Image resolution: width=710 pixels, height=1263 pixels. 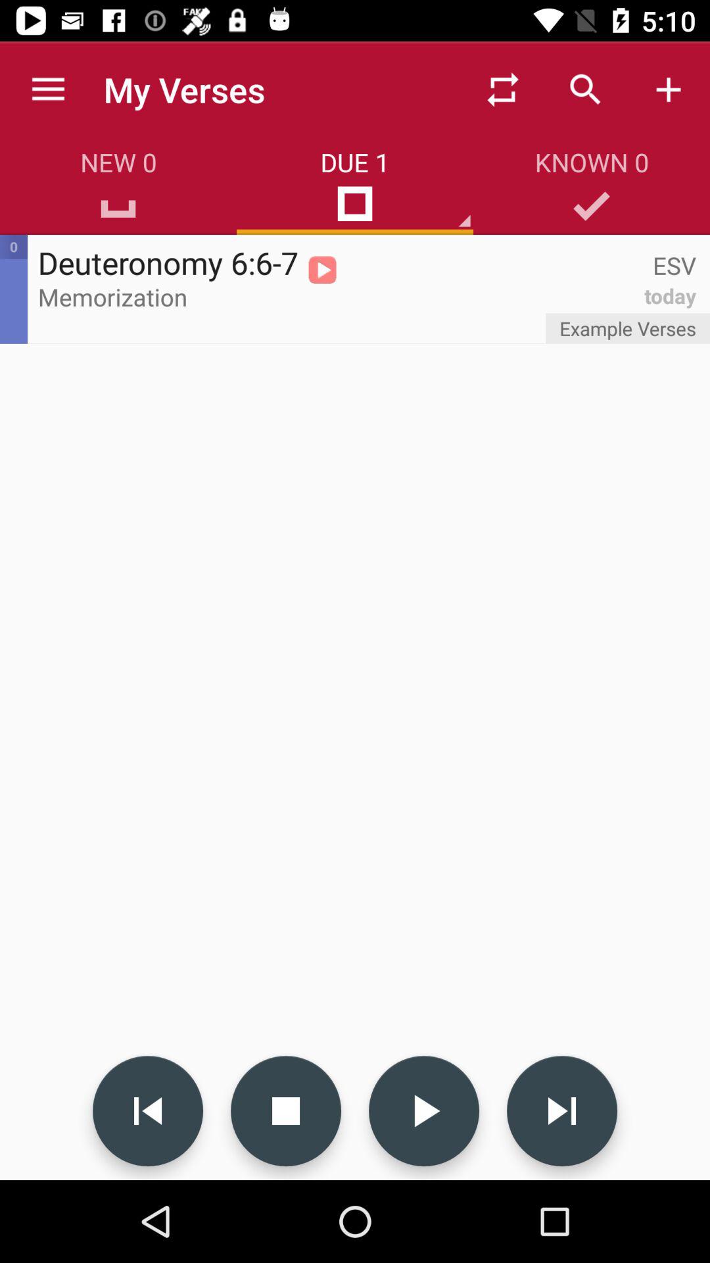 What do you see at coordinates (148, 1111) in the screenshot?
I see `in the left corner there will be an arrow icon to the left` at bounding box center [148, 1111].